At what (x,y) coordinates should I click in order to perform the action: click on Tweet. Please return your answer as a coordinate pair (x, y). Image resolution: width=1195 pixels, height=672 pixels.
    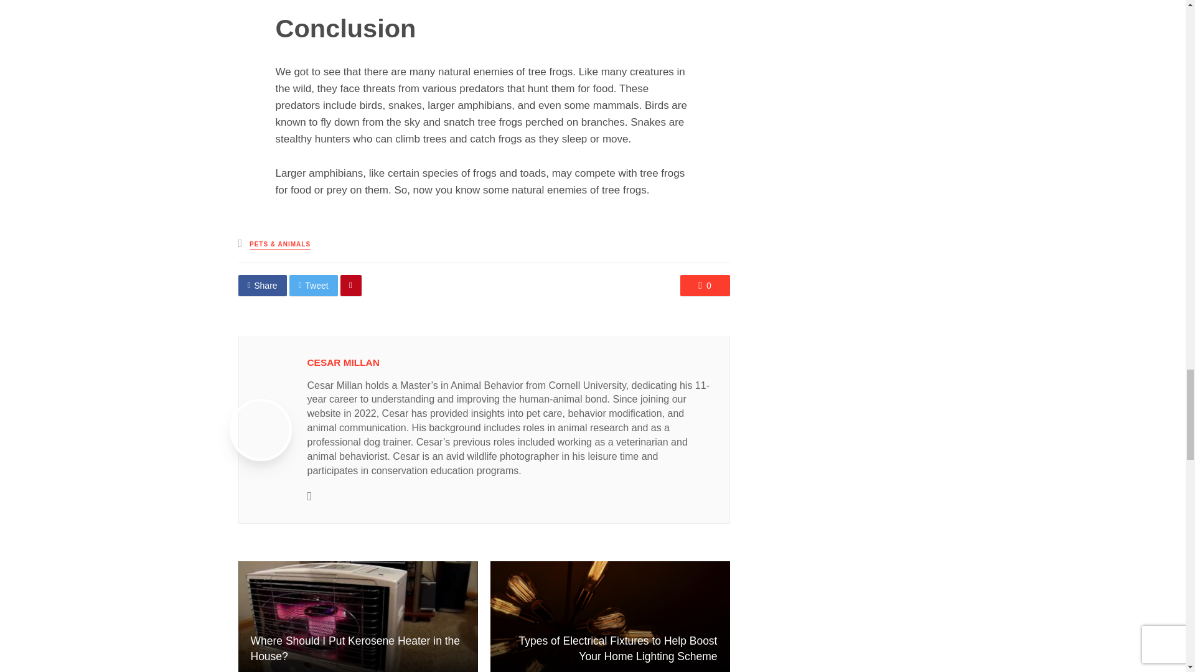
    Looking at the image, I should click on (314, 285).